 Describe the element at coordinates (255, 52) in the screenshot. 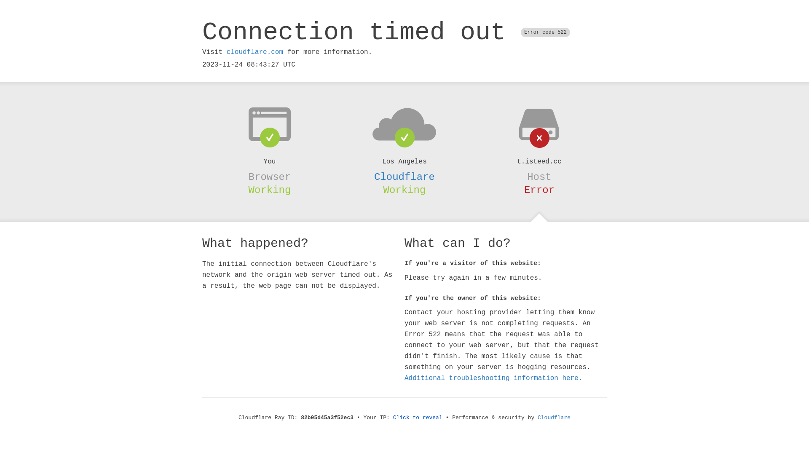

I see `cloudflare.com` at that location.